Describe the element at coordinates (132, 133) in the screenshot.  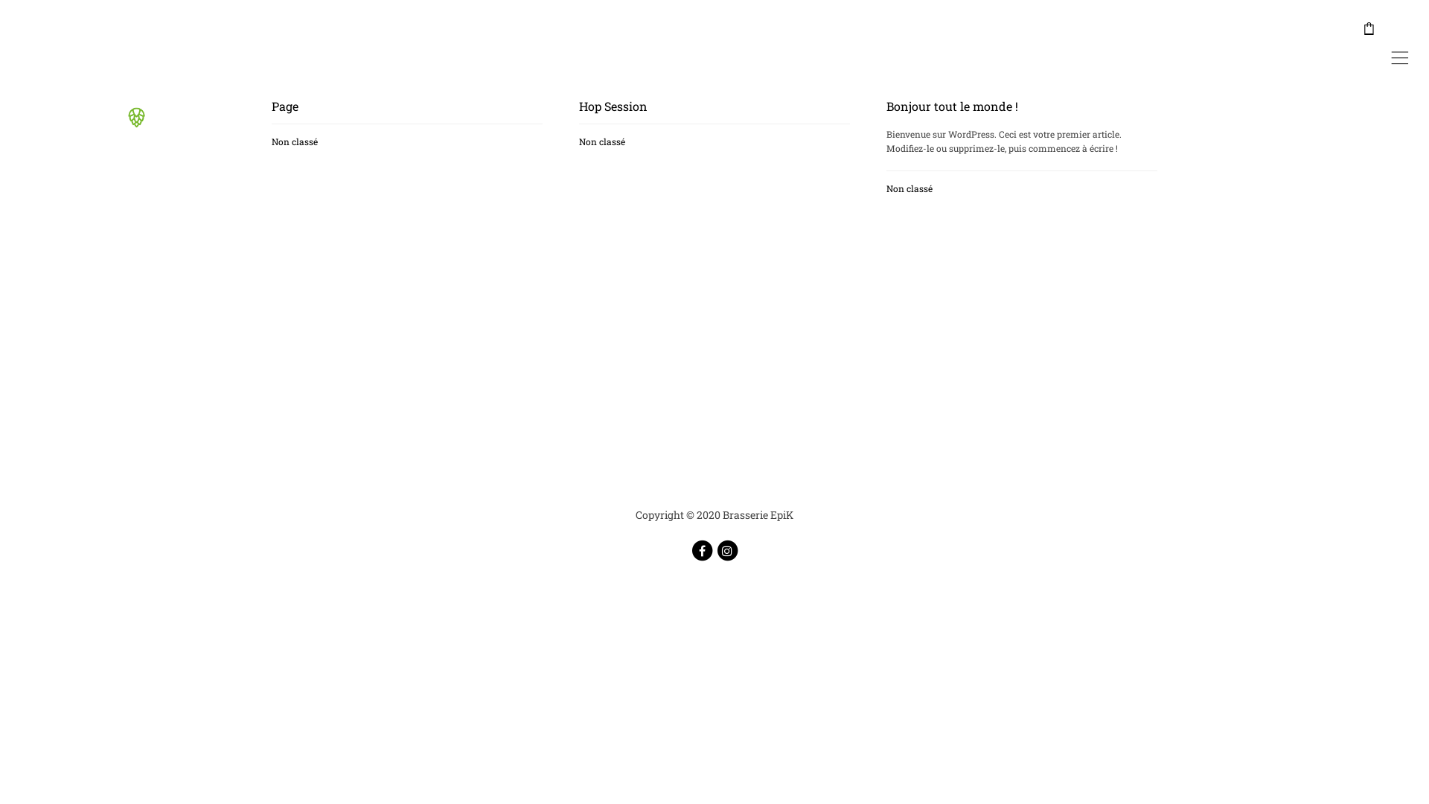
I see `Brasserie EpiK` at that location.